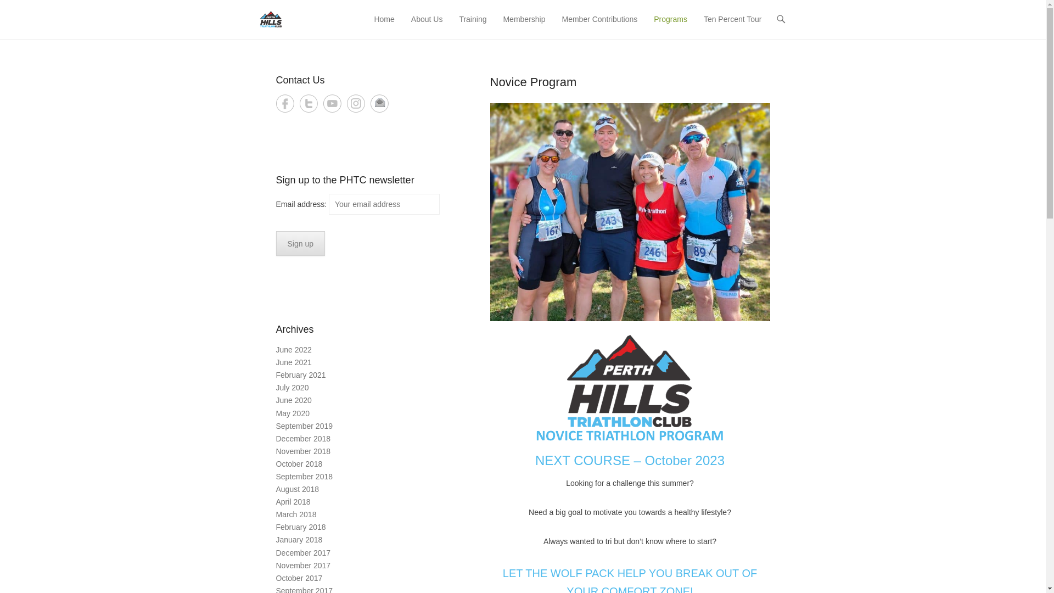  What do you see at coordinates (293, 400) in the screenshot?
I see `June 2020` at bounding box center [293, 400].